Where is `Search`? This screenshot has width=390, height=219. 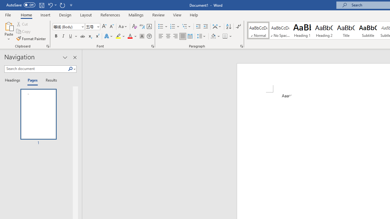 Search is located at coordinates (72, 69).